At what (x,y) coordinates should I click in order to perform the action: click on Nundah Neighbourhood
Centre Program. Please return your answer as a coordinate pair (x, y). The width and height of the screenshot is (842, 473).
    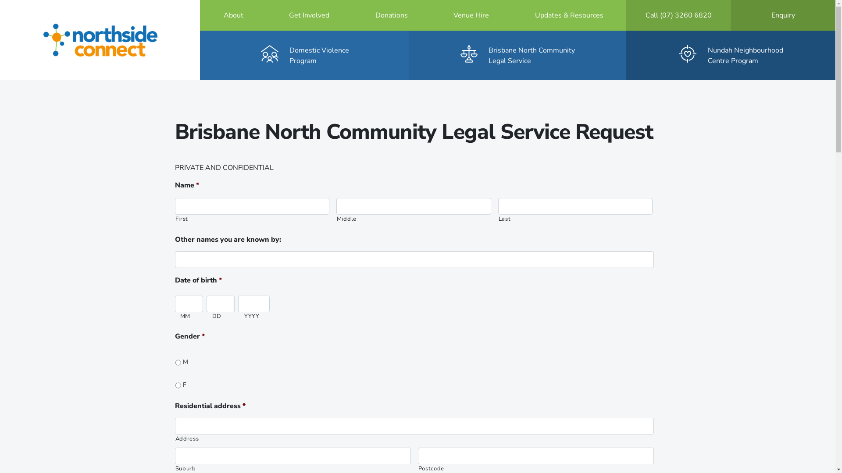
    Looking at the image, I should click on (731, 55).